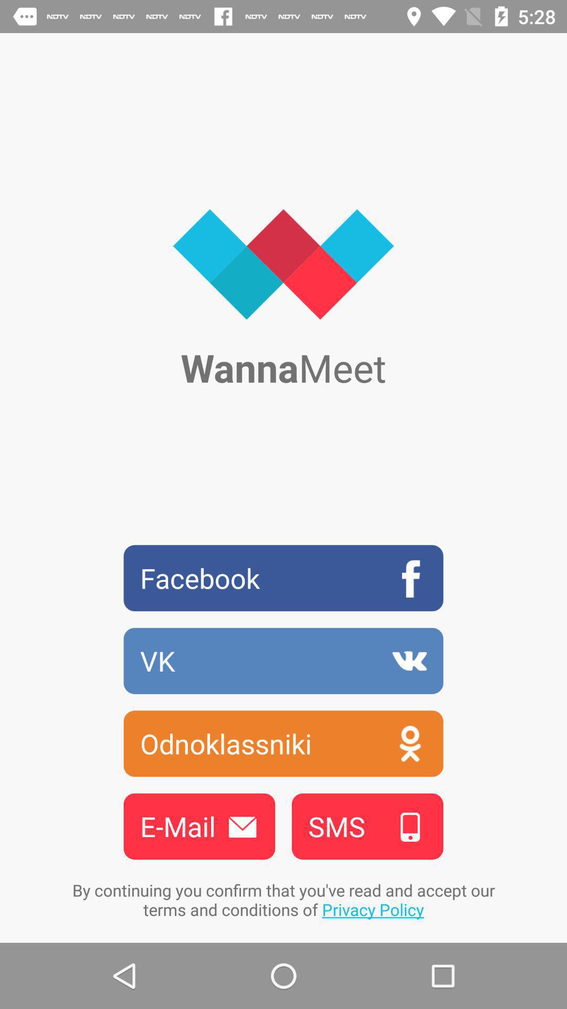  What do you see at coordinates (283, 743) in the screenshot?
I see `turn off odnoklassniki icon` at bounding box center [283, 743].